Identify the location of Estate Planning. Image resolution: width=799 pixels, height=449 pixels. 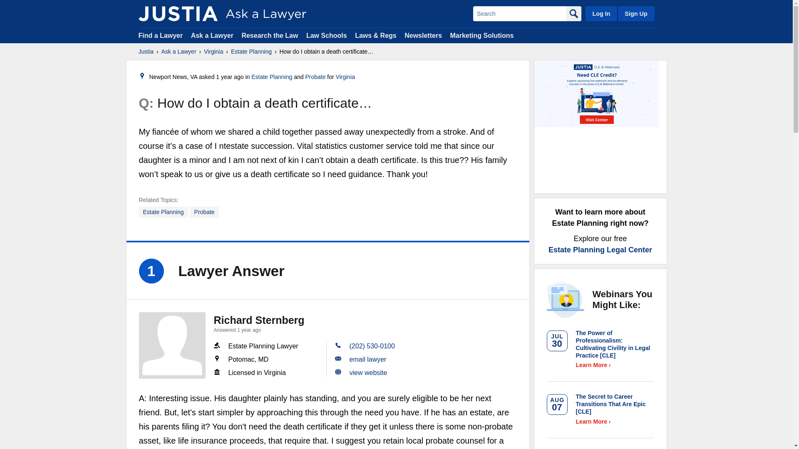
(251, 52).